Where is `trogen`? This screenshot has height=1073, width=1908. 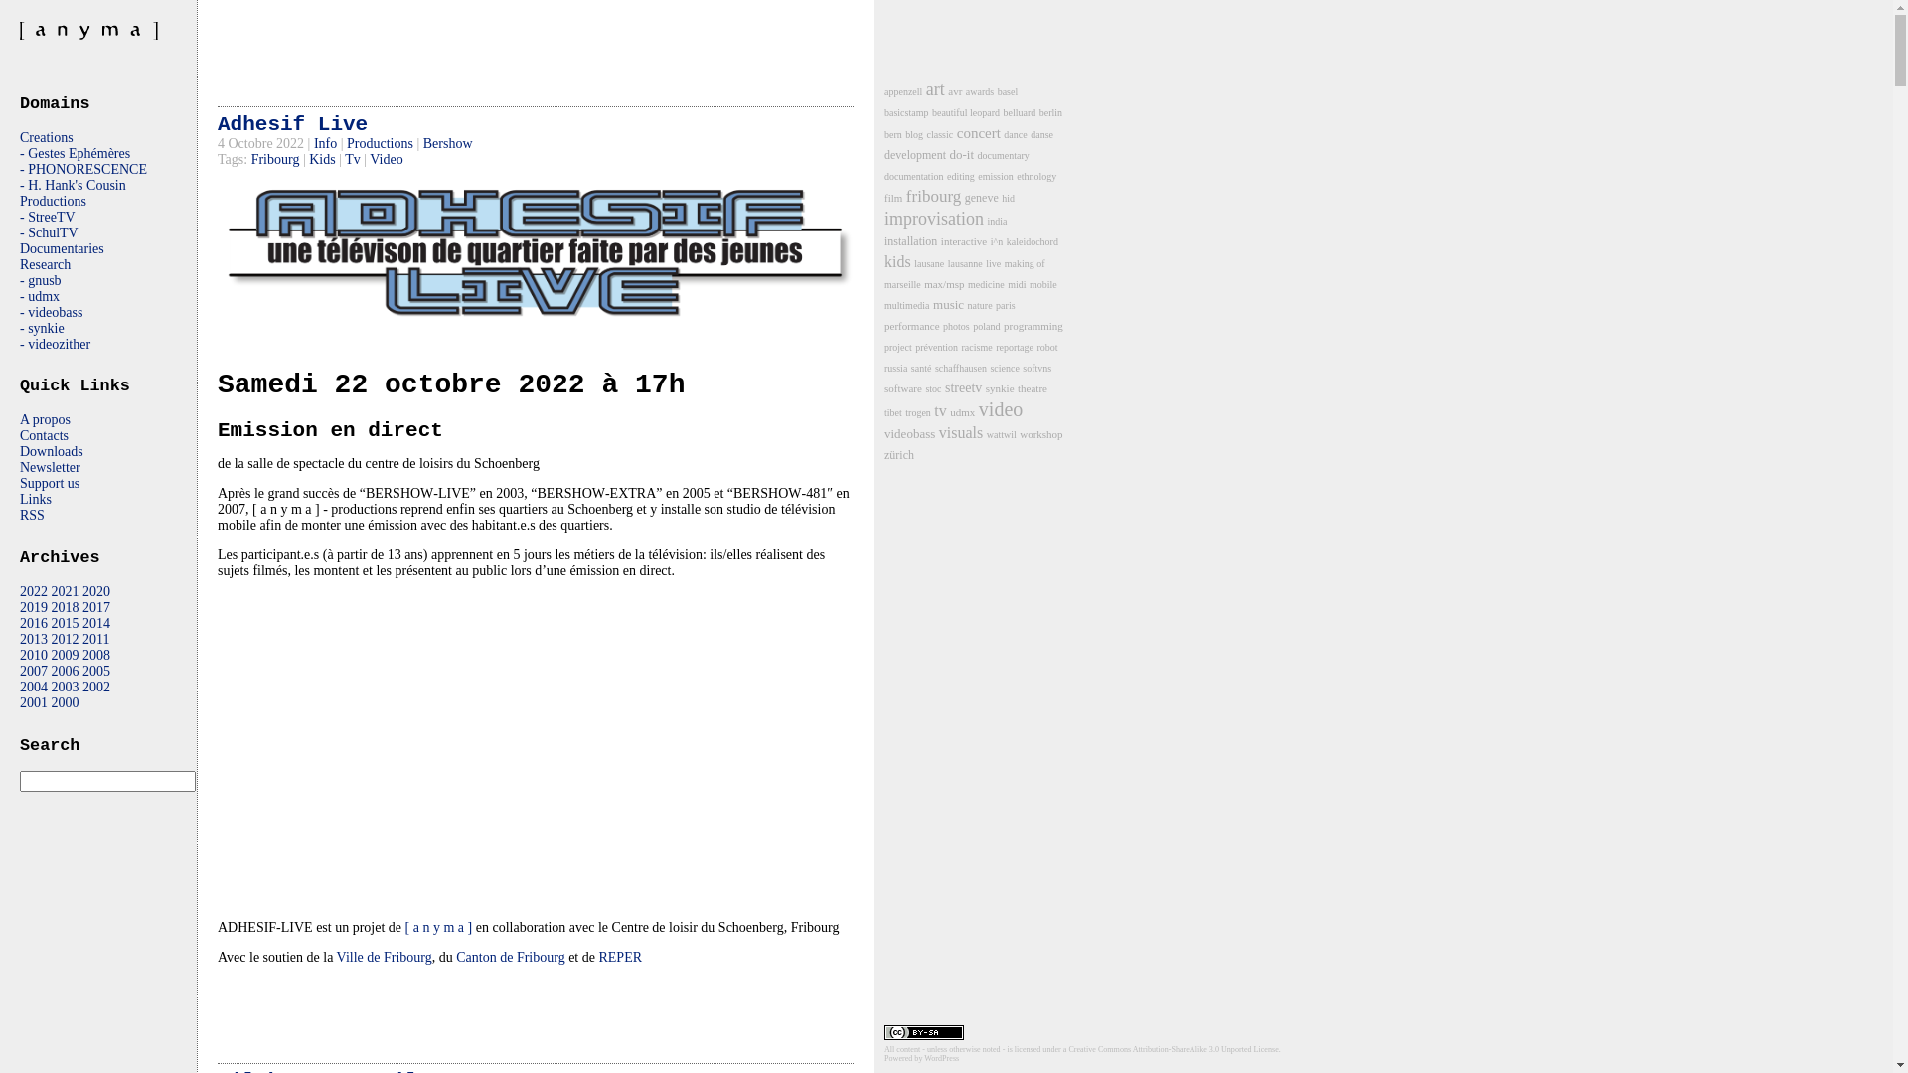
trogen is located at coordinates (918, 413).